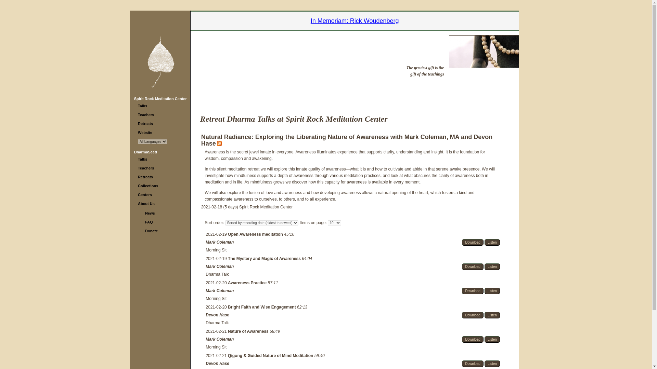 Image resolution: width=657 pixels, height=369 pixels. Describe the element at coordinates (145, 152) in the screenshot. I see `DharmaSeed` at that location.